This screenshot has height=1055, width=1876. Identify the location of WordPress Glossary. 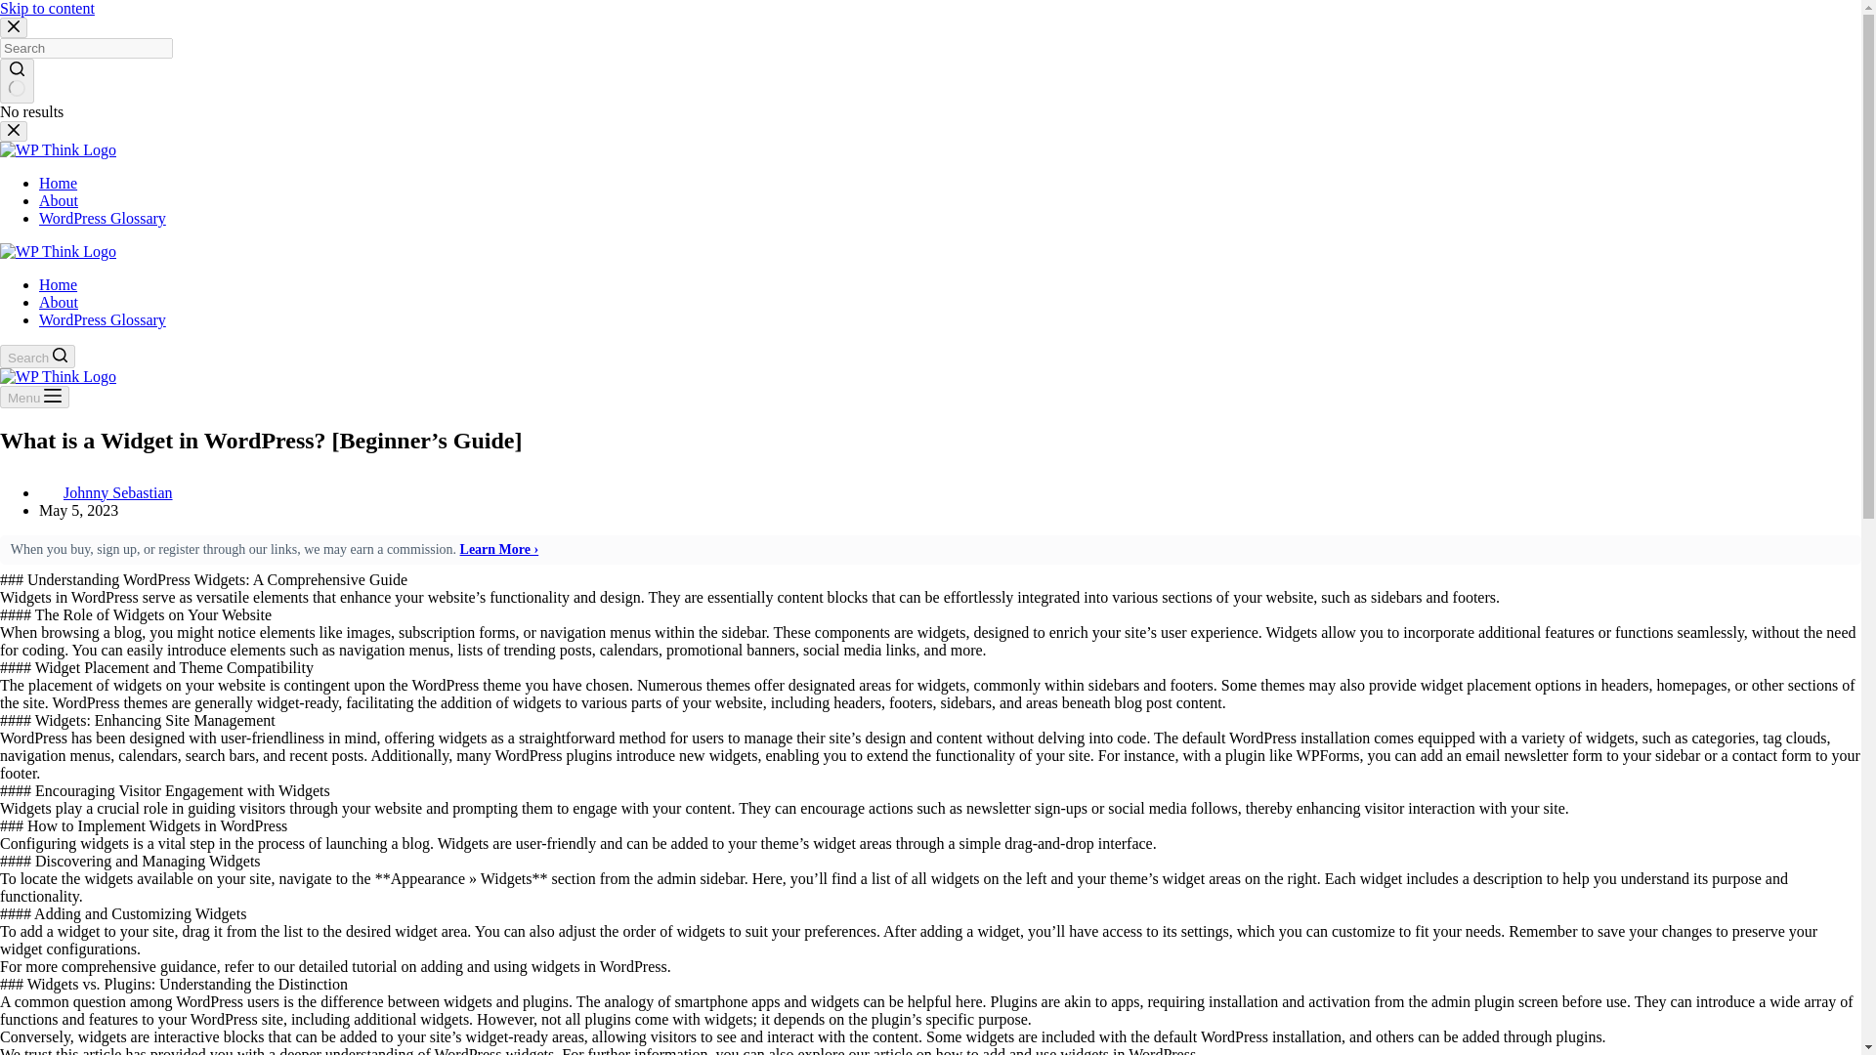
(103, 318).